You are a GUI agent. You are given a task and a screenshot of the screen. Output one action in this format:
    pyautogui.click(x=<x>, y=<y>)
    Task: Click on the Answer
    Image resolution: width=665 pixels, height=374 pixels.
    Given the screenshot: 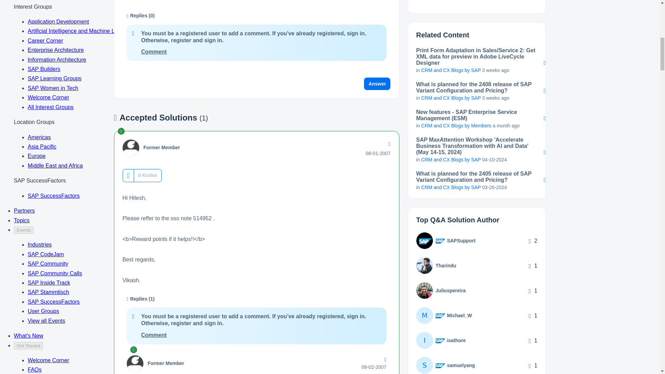 What is the action you would take?
    pyautogui.click(x=377, y=84)
    